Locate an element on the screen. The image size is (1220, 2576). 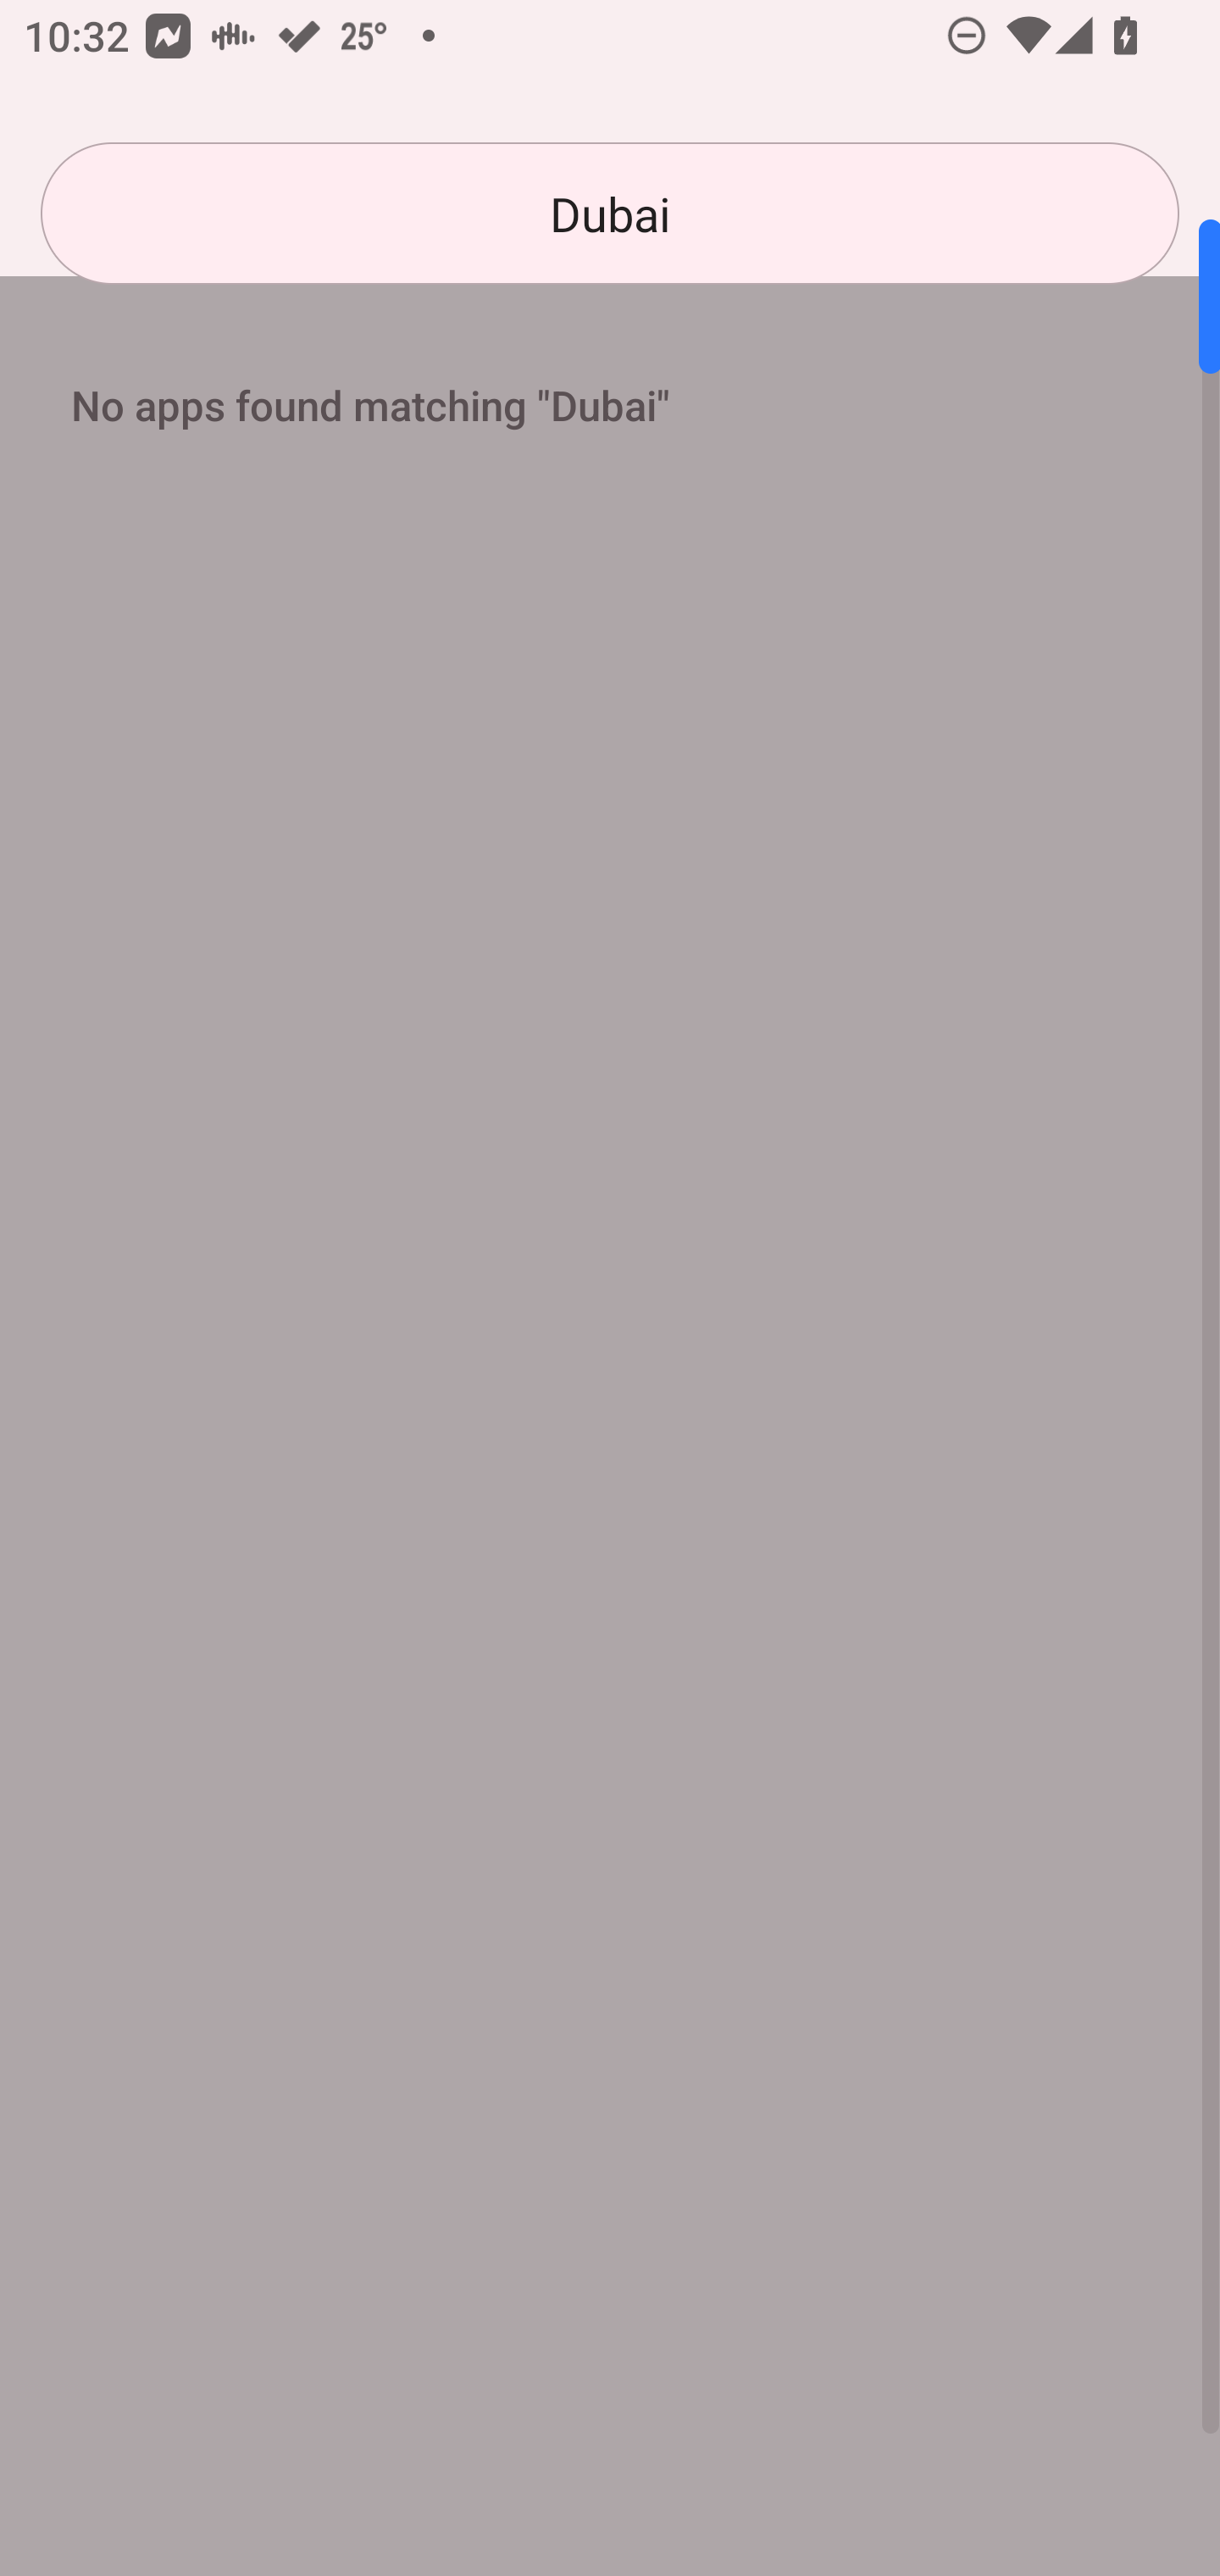
Dubai is located at coordinates (610, 214).